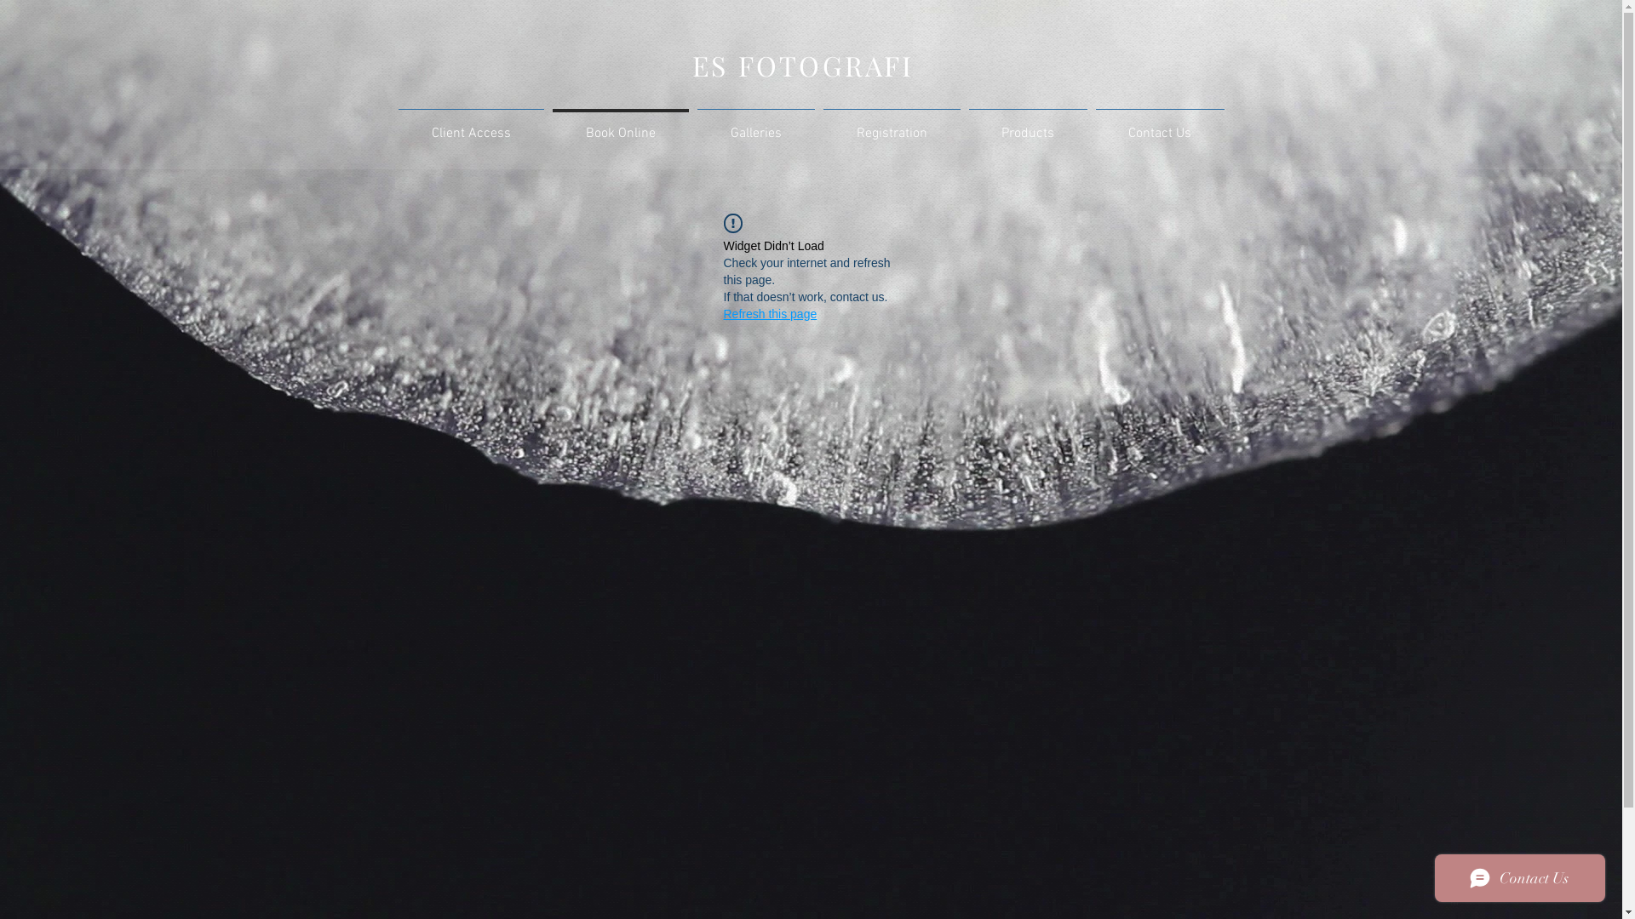 This screenshot has height=919, width=1635. What do you see at coordinates (756, 126) in the screenshot?
I see `Galleries` at bounding box center [756, 126].